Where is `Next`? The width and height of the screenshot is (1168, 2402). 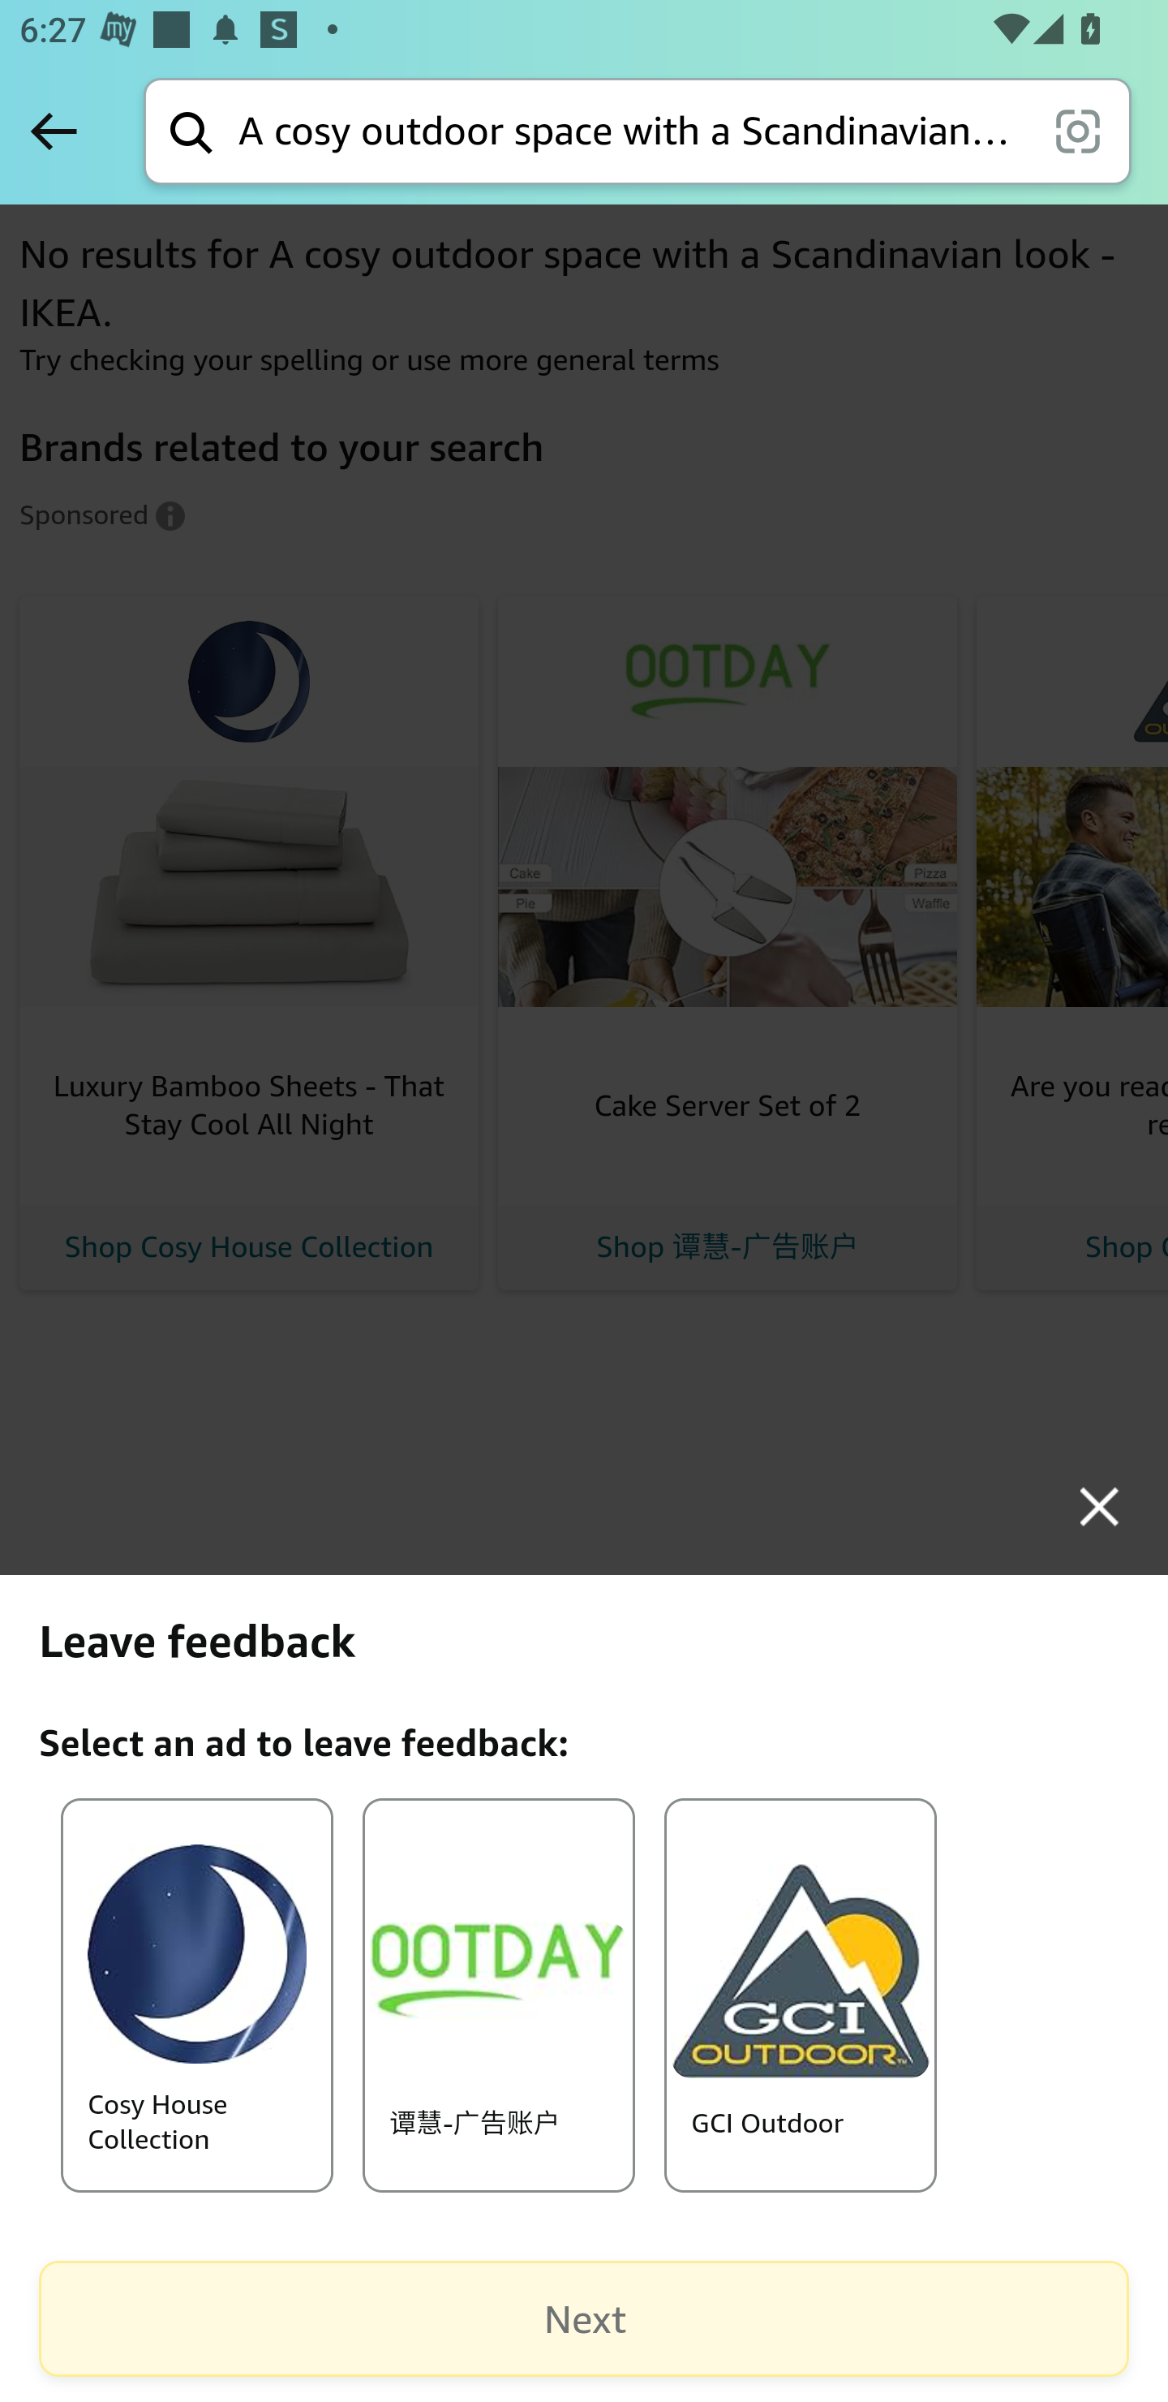
Next is located at coordinates (584, 2319).